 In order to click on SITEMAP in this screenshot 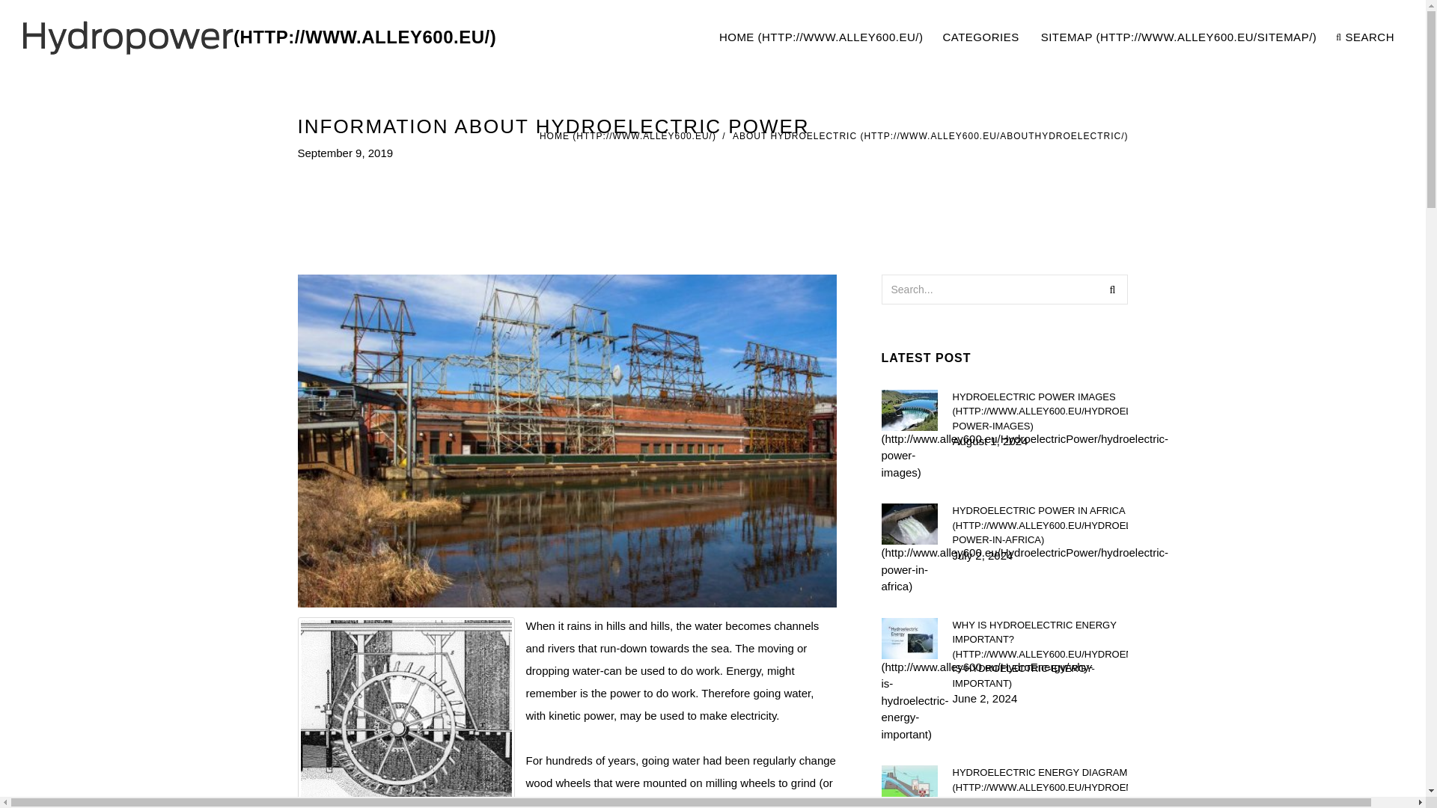, I will do `click(1179, 37)`.